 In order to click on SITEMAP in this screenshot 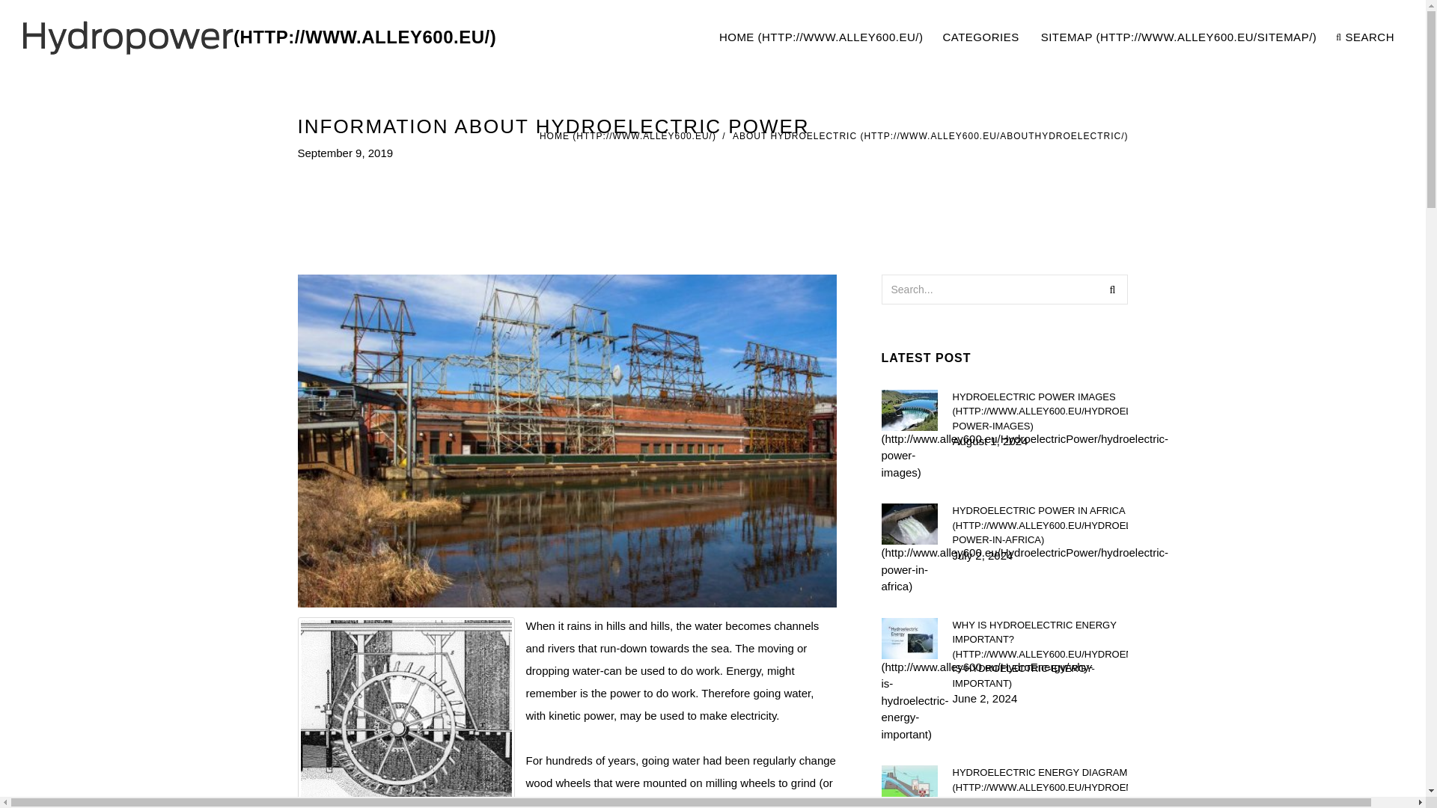, I will do `click(1179, 37)`.